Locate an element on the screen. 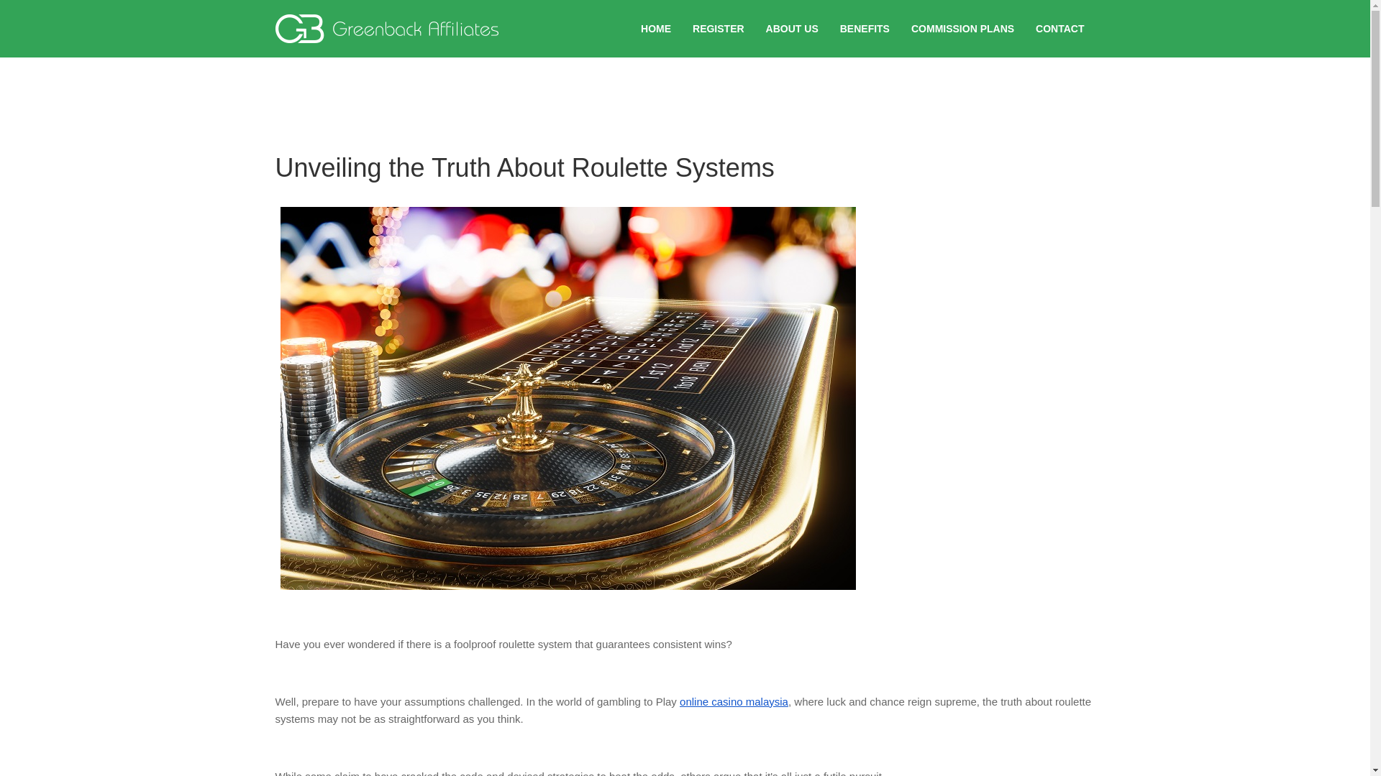  BENEFITS is located at coordinates (865, 29).